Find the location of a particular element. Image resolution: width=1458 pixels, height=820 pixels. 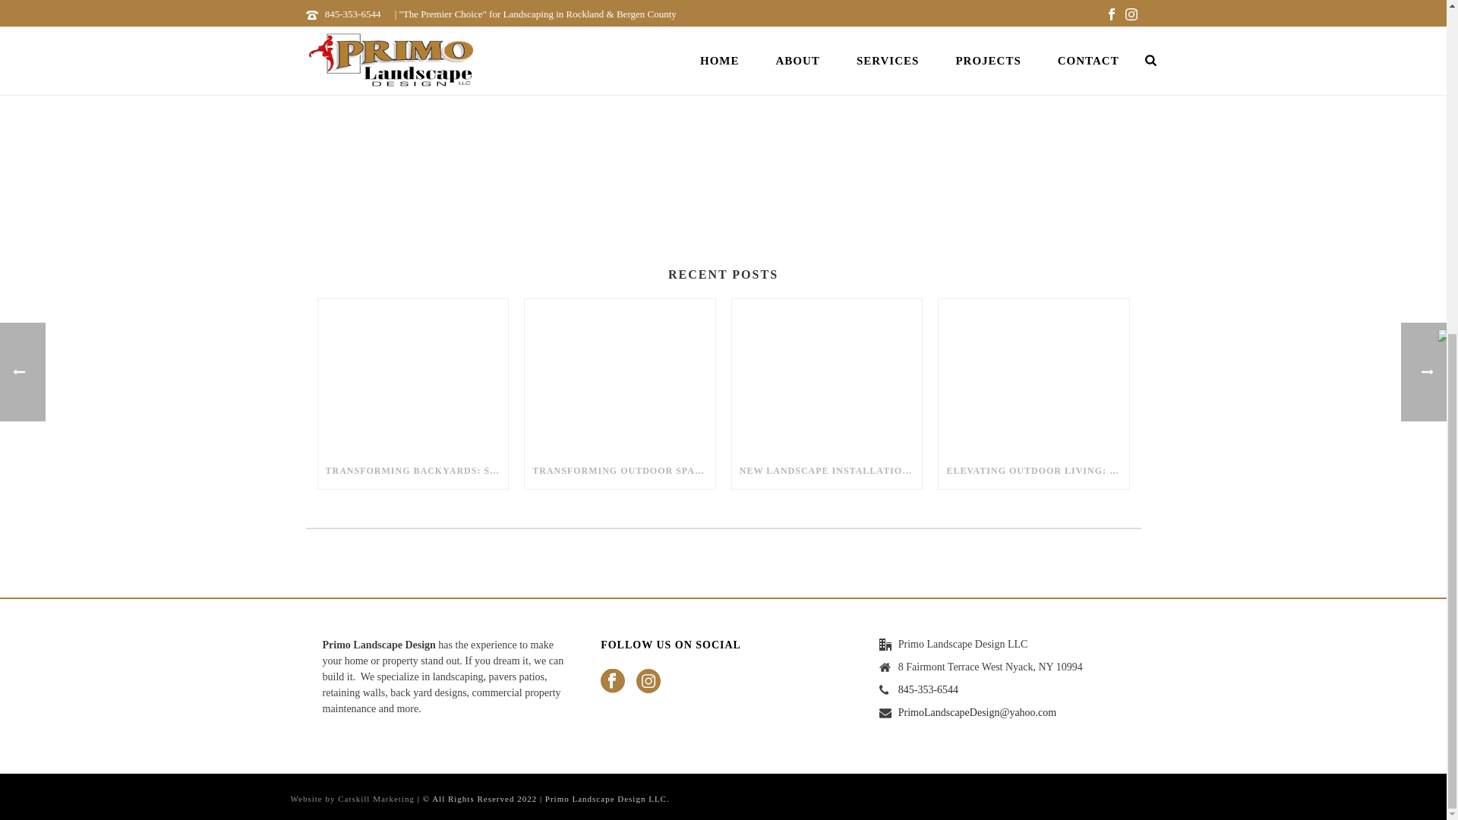

New Landscape Installation in Upper Nyack, NY is located at coordinates (827, 375).